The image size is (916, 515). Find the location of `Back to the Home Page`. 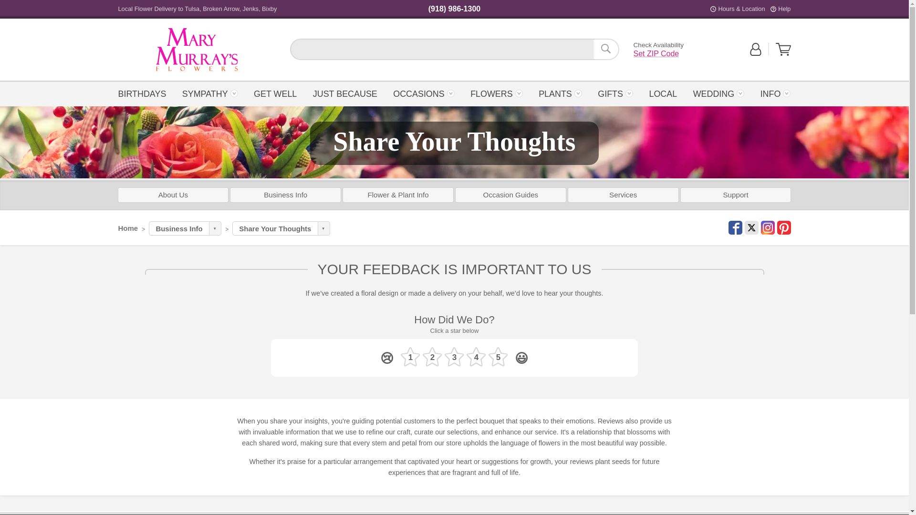

Back to the Home Page is located at coordinates (197, 50).